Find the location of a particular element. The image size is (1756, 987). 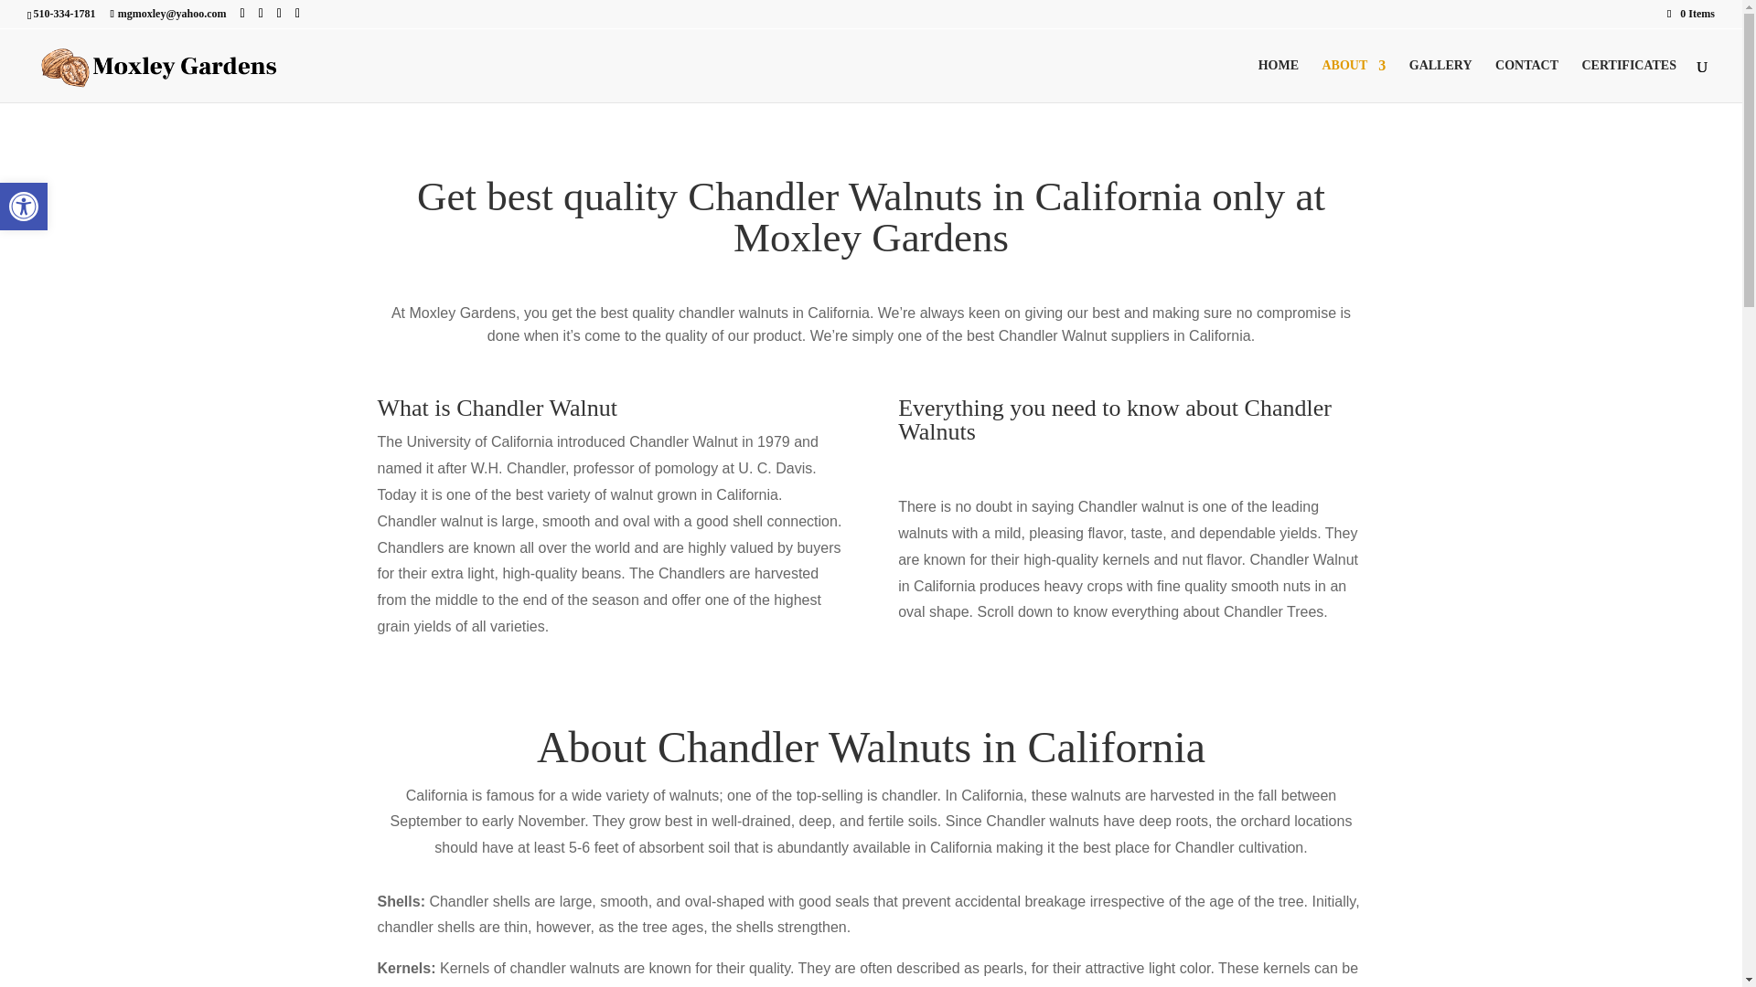

HOME is located at coordinates (1279, 80).